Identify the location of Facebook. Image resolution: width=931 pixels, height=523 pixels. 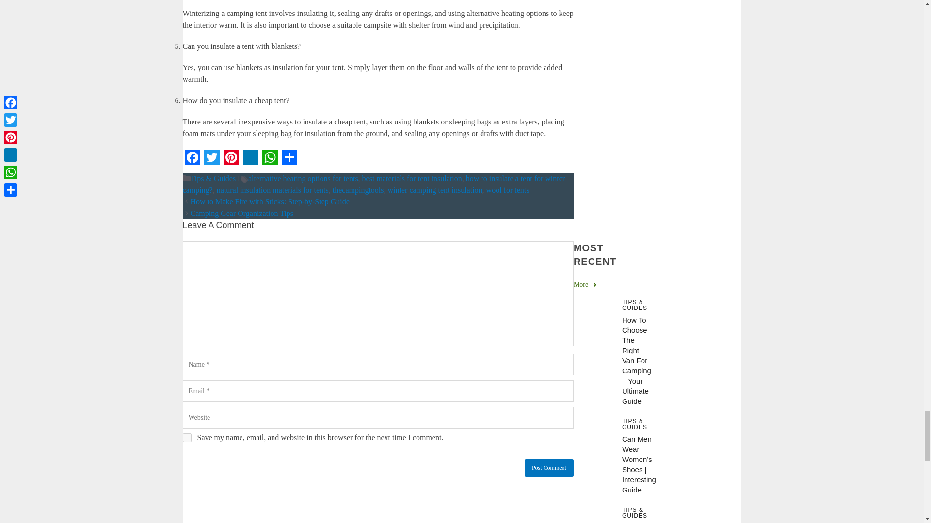
(192, 157).